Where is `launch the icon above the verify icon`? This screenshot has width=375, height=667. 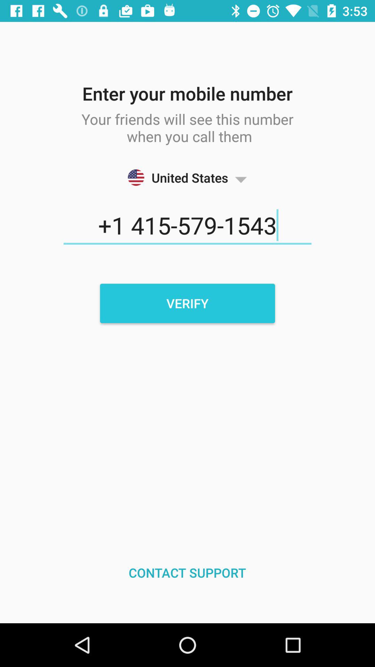
launch the icon above the verify icon is located at coordinates (187, 225).